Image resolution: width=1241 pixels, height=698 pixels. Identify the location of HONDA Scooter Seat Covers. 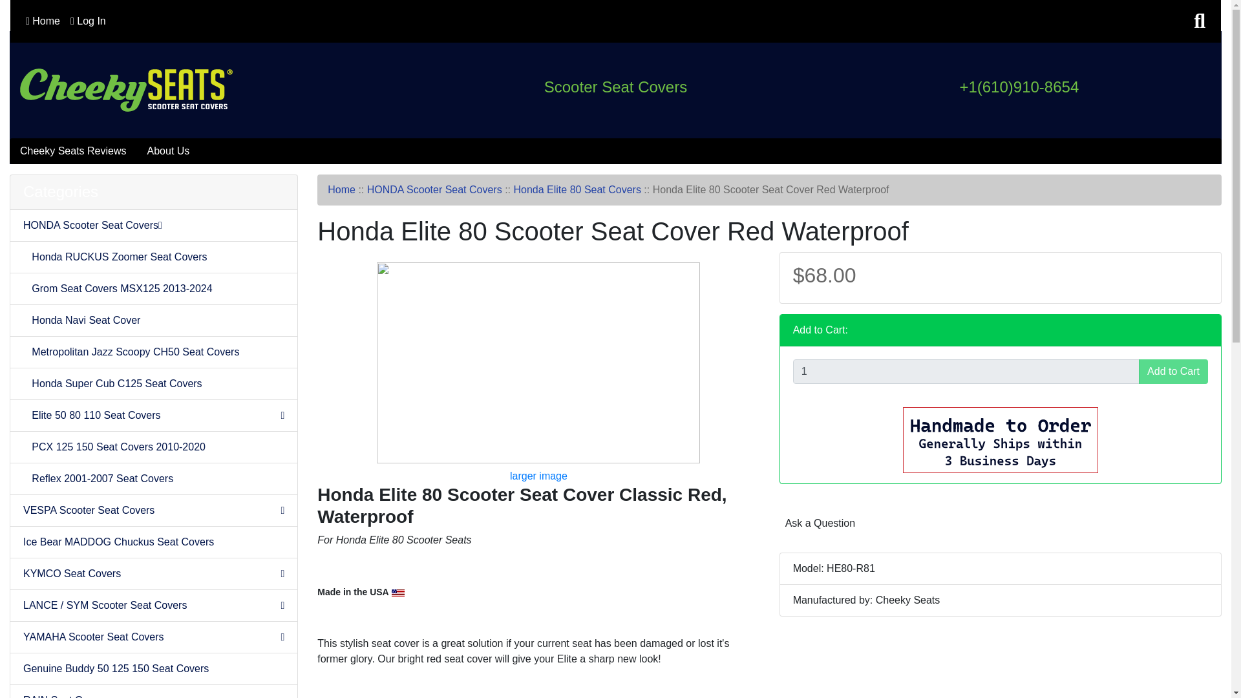
(154, 226).